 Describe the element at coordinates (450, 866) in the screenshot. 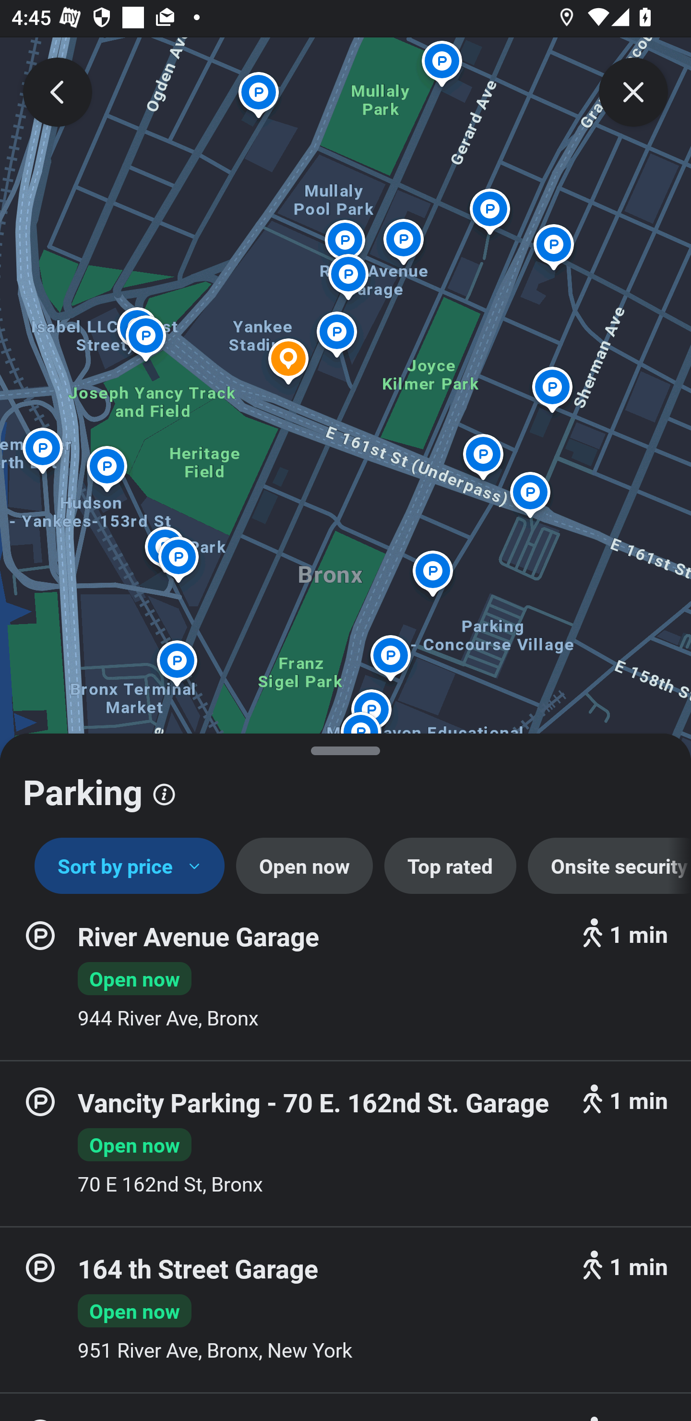

I see `Top rated` at that location.